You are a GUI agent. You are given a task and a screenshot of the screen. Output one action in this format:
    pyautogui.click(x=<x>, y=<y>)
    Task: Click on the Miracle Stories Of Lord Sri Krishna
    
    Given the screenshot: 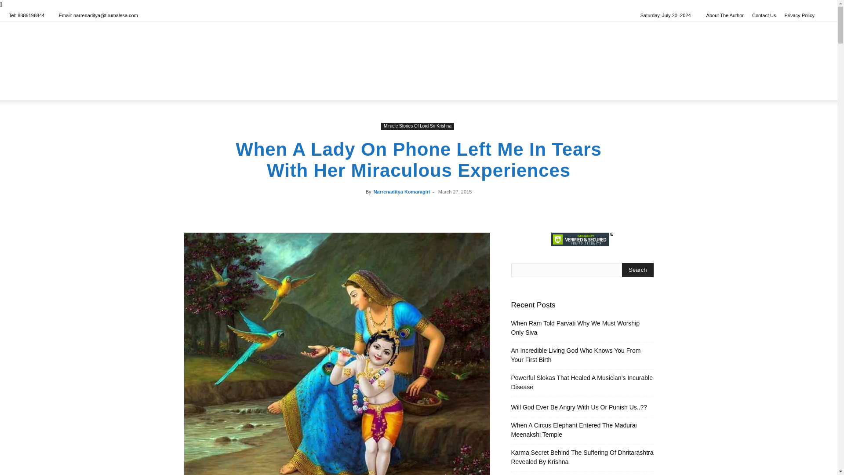 What is the action you would take?
    pyautogui.click(x=418, y=126)
    